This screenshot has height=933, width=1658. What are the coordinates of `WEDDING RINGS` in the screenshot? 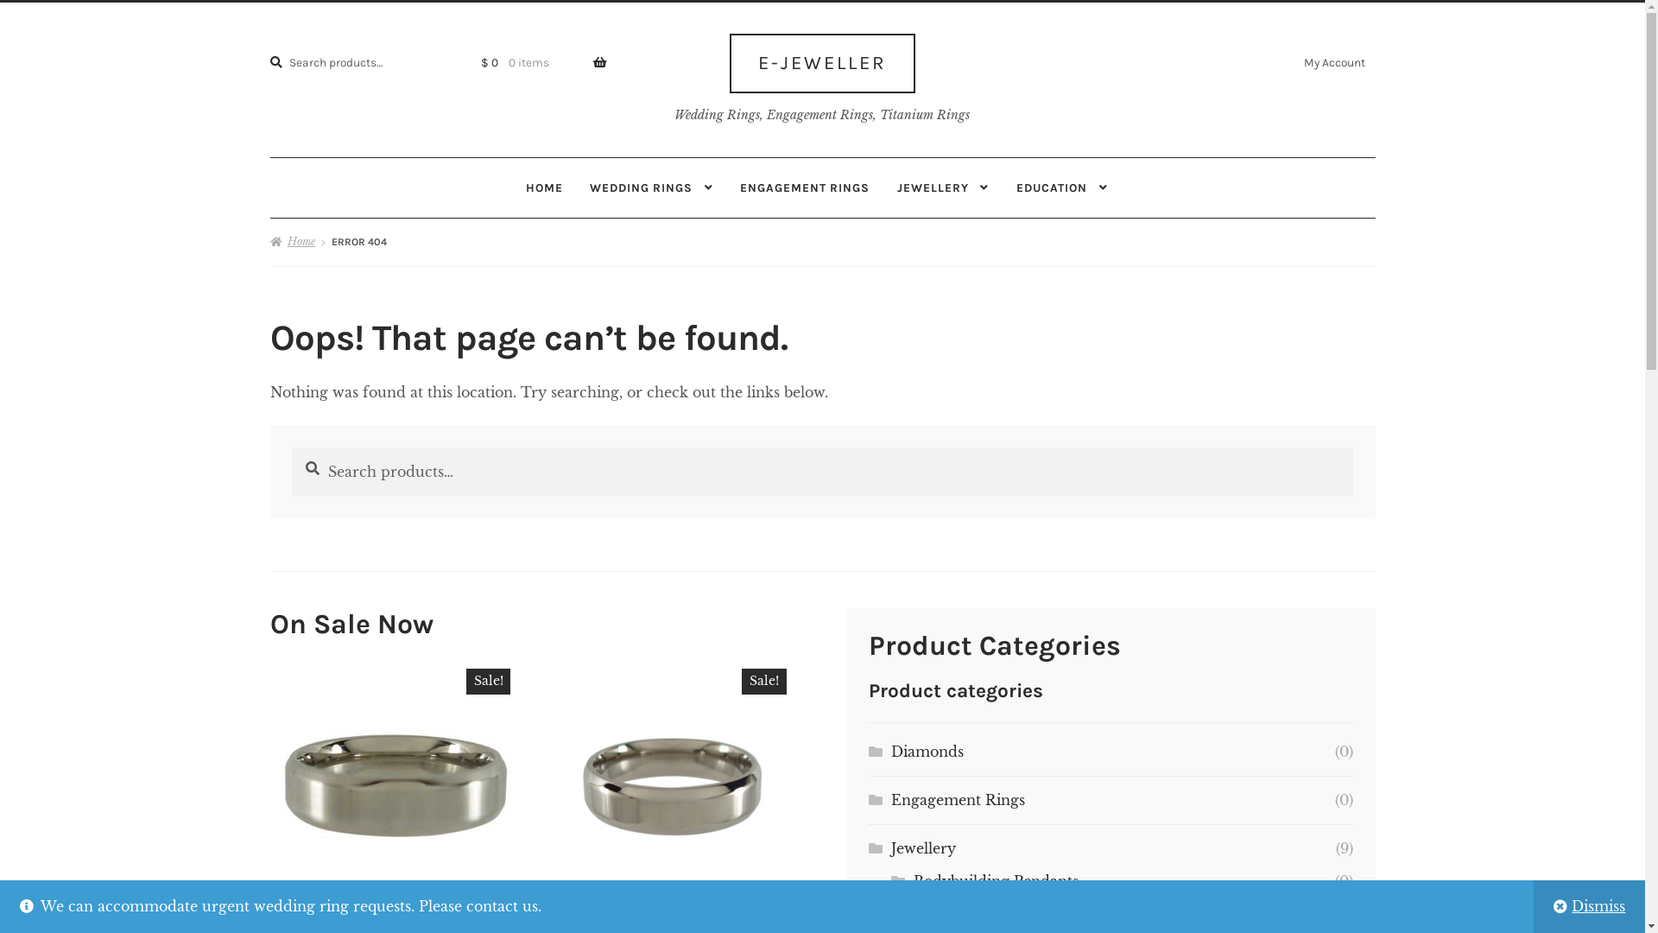 It's located at (651, 188).